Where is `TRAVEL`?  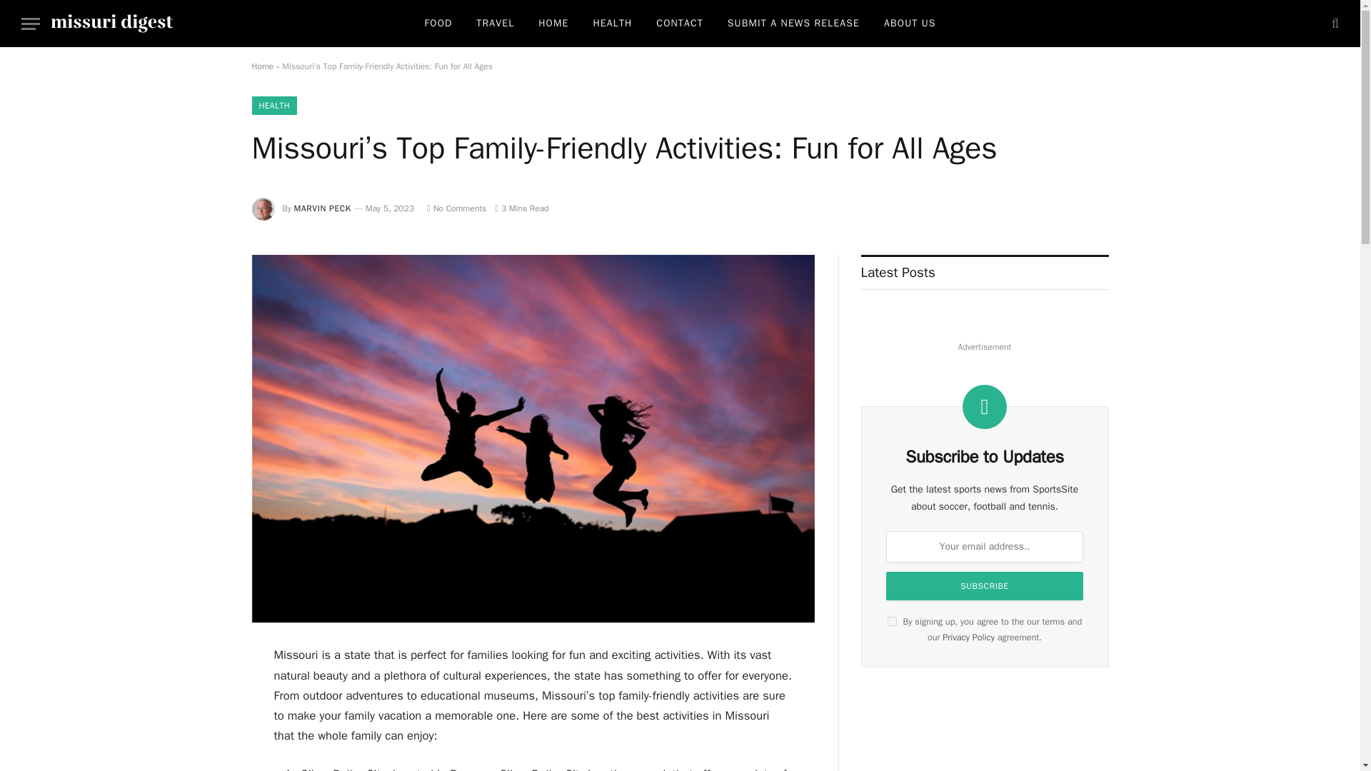
TRAVEL is located at coordinates (496, 23).